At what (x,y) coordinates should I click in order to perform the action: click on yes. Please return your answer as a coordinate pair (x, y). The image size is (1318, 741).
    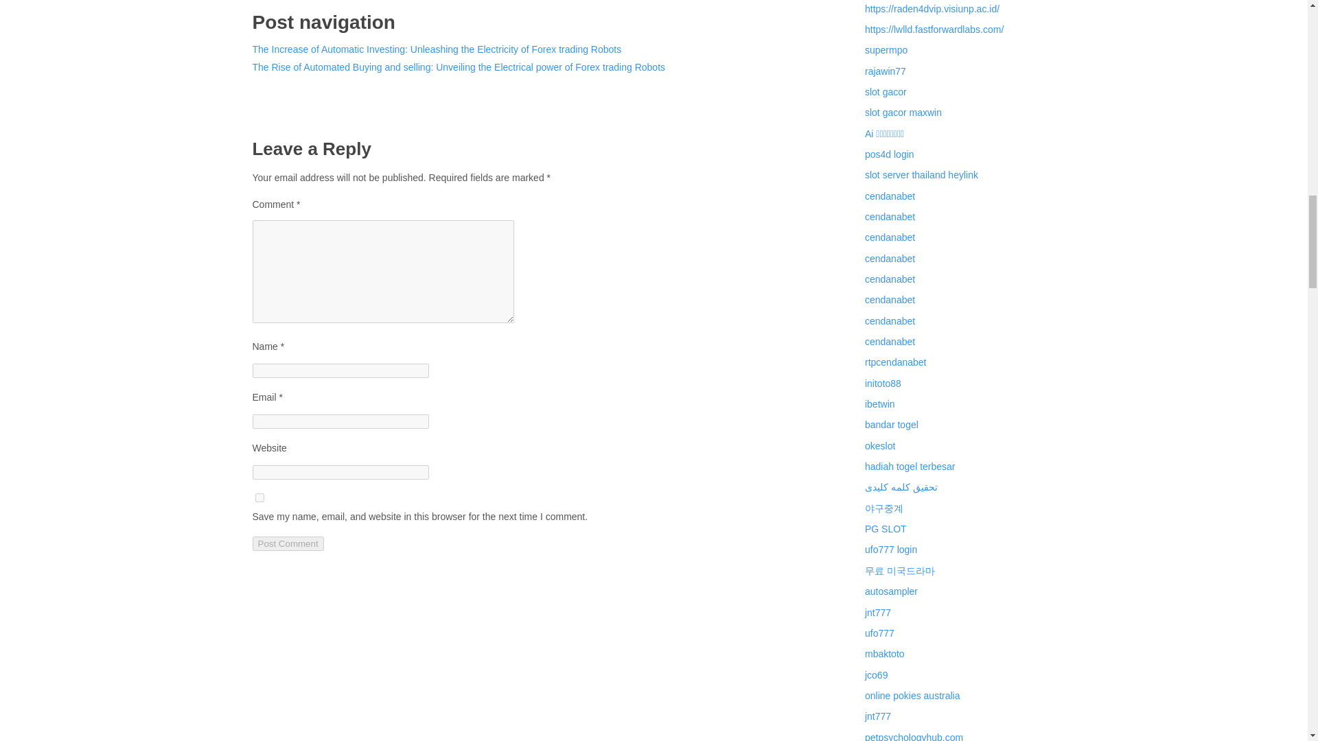
    Looking at the image, I should click on (259, 498).